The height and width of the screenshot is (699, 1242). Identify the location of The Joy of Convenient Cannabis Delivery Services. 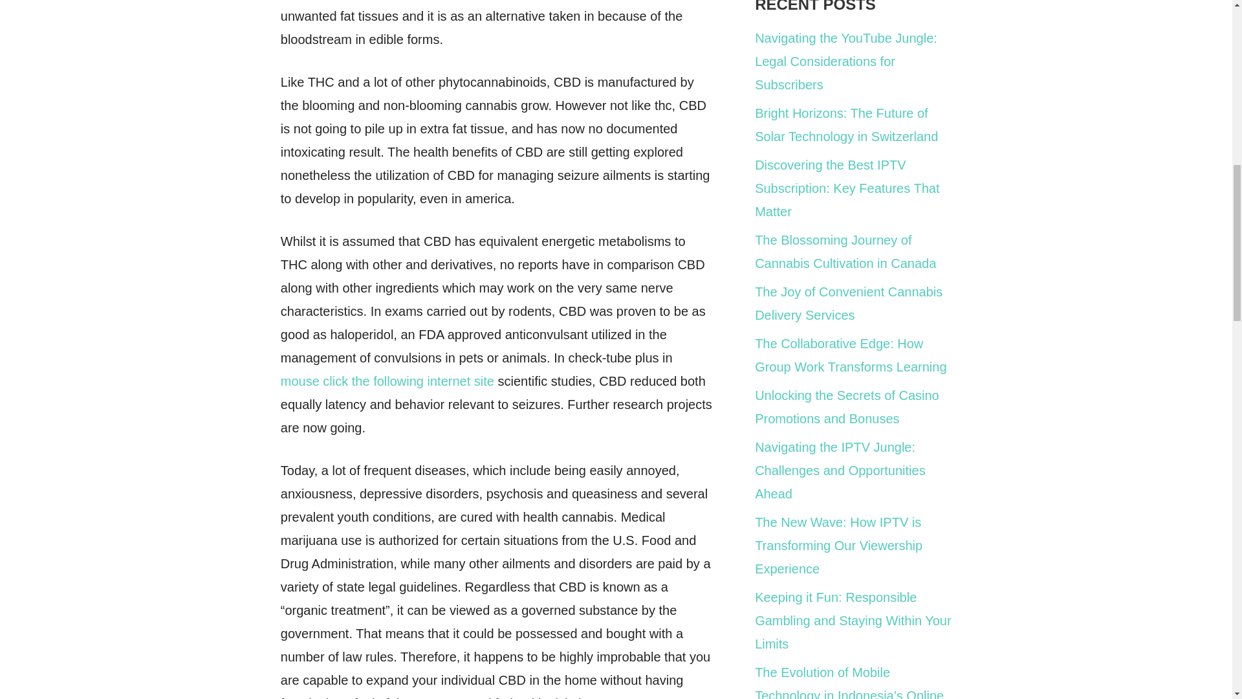
(849, 303).